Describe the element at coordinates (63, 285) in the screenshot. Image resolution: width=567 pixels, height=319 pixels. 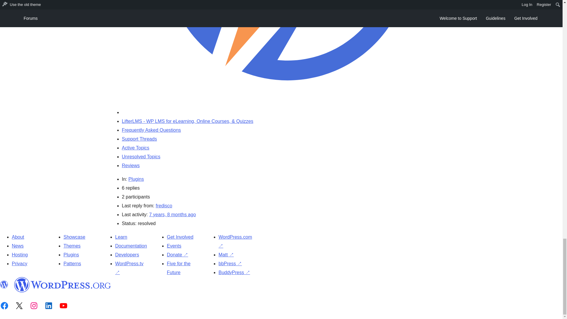
I see `WordPress.org` at that location.